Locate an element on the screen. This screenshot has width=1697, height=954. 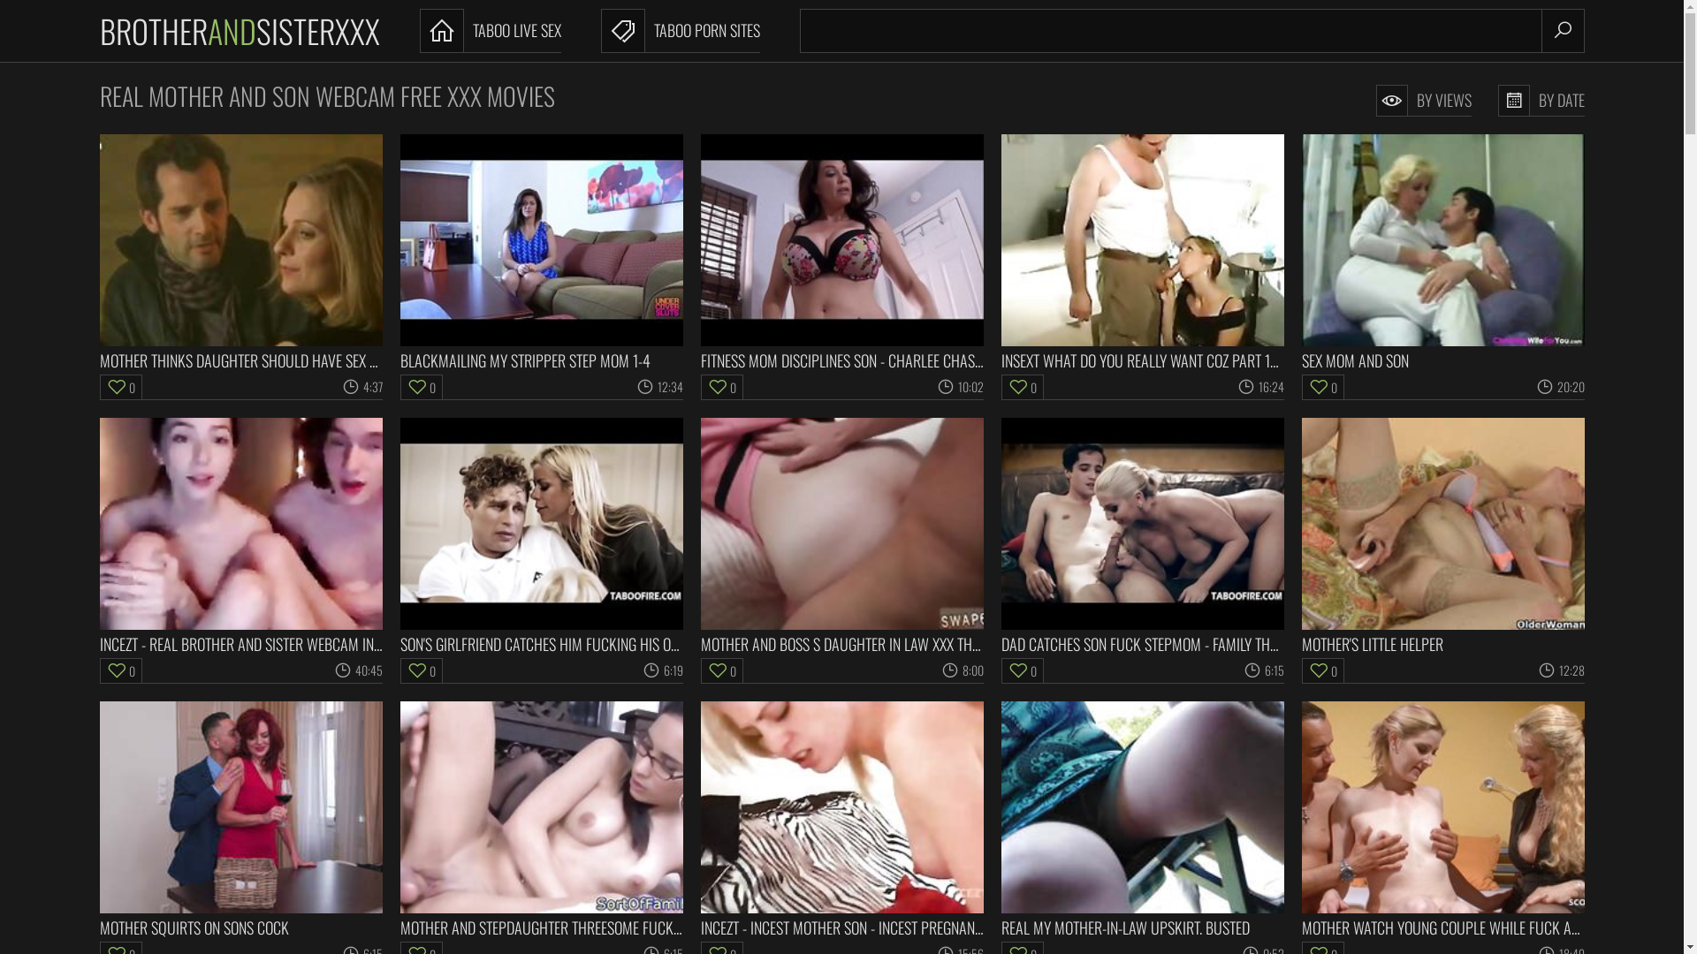
BROTHERANDSISTERXXX is located at coordinates (239, 31).